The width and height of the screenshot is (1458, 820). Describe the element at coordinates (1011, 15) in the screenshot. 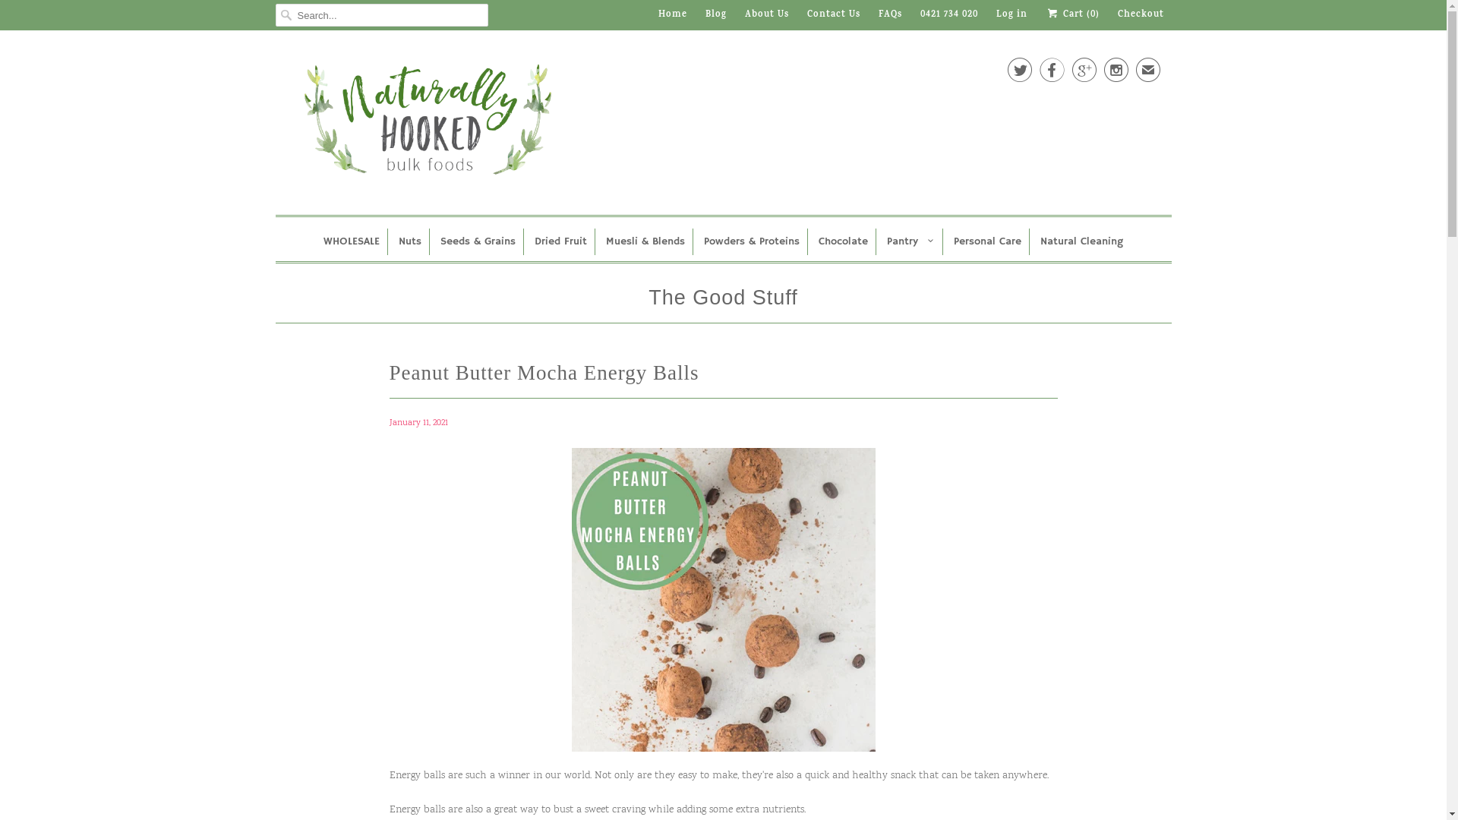

I see `Log in` at that location.